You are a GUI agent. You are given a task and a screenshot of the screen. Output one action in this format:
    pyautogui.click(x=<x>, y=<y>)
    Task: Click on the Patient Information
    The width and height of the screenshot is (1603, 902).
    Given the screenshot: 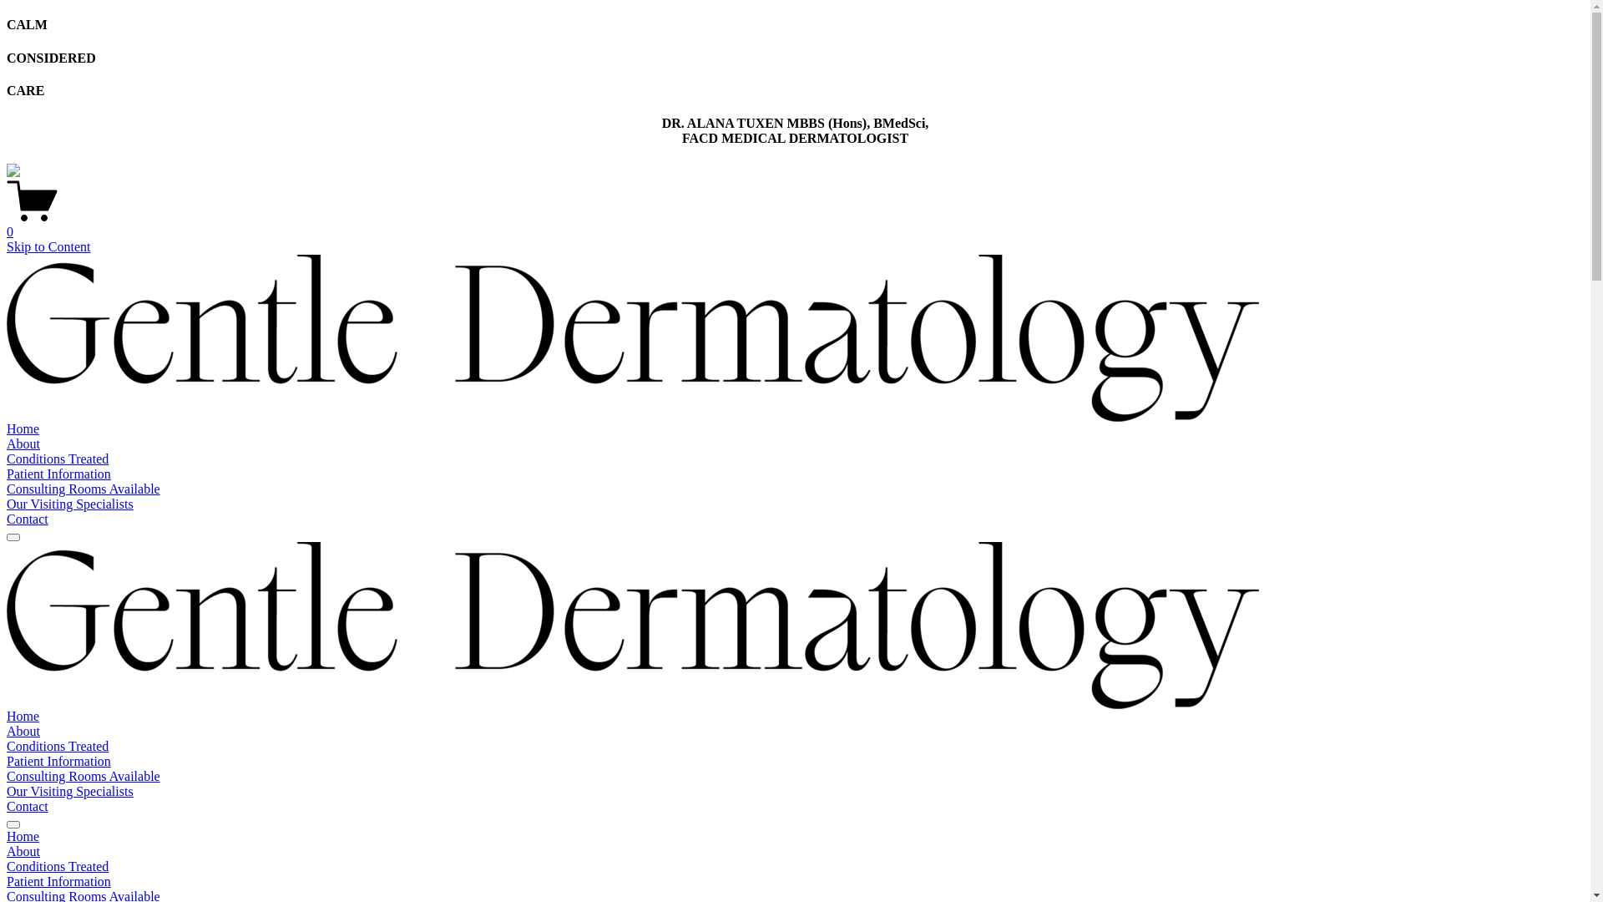 What is the action you would take?
    pyautogui.click(x=795, y=882)
    